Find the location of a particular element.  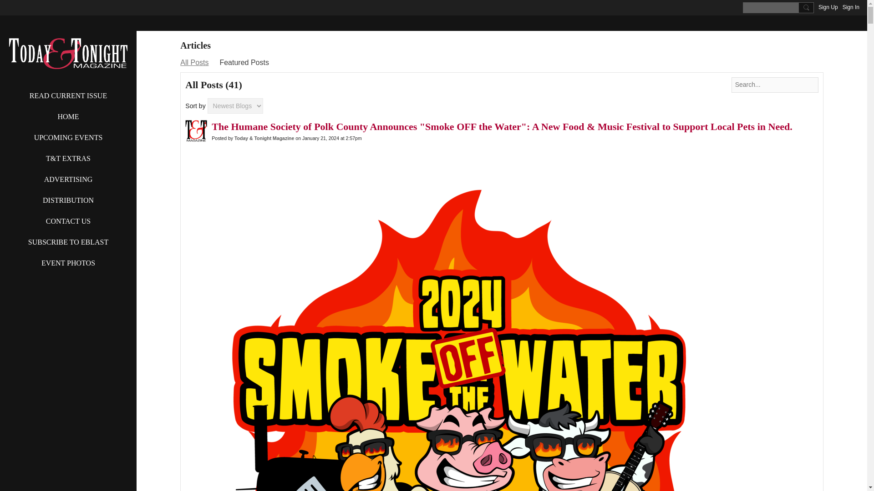

SUBSCRIBE TO EBLAST is located at coordinates (68, 242).